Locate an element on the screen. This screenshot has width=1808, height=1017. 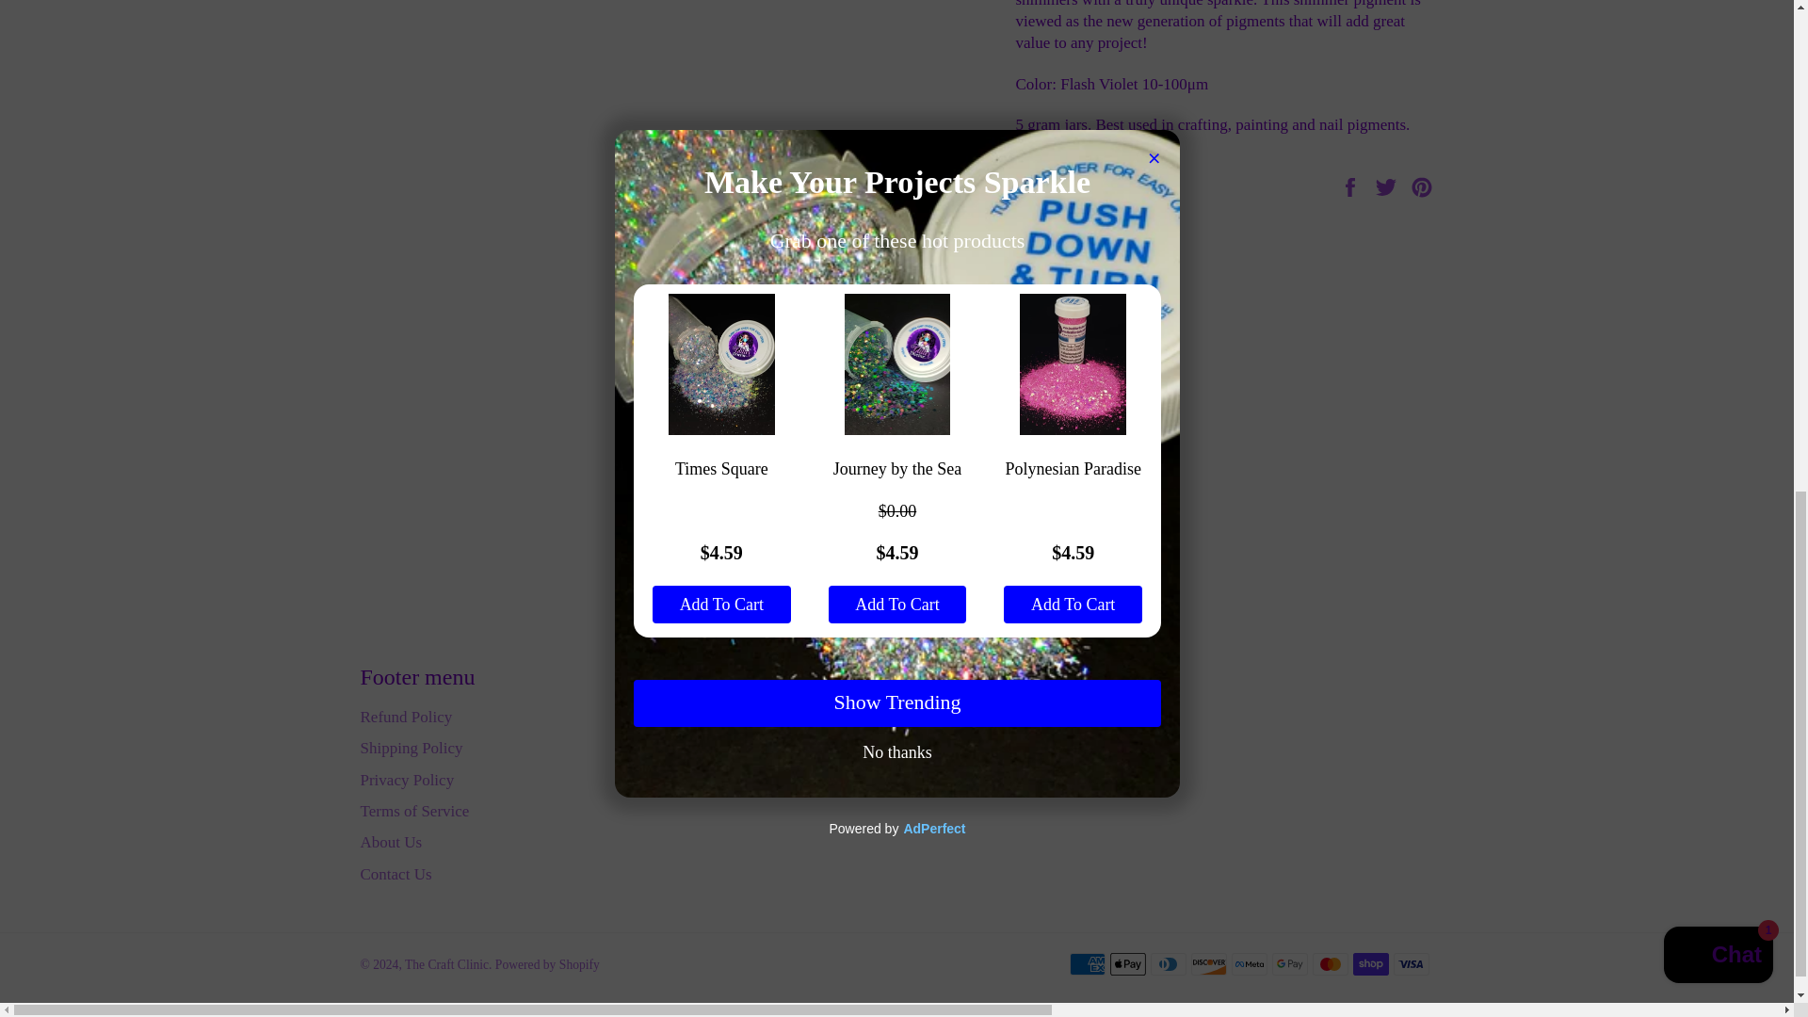
The Craft Clinic on Twitter is located at coordinates (949, 718).